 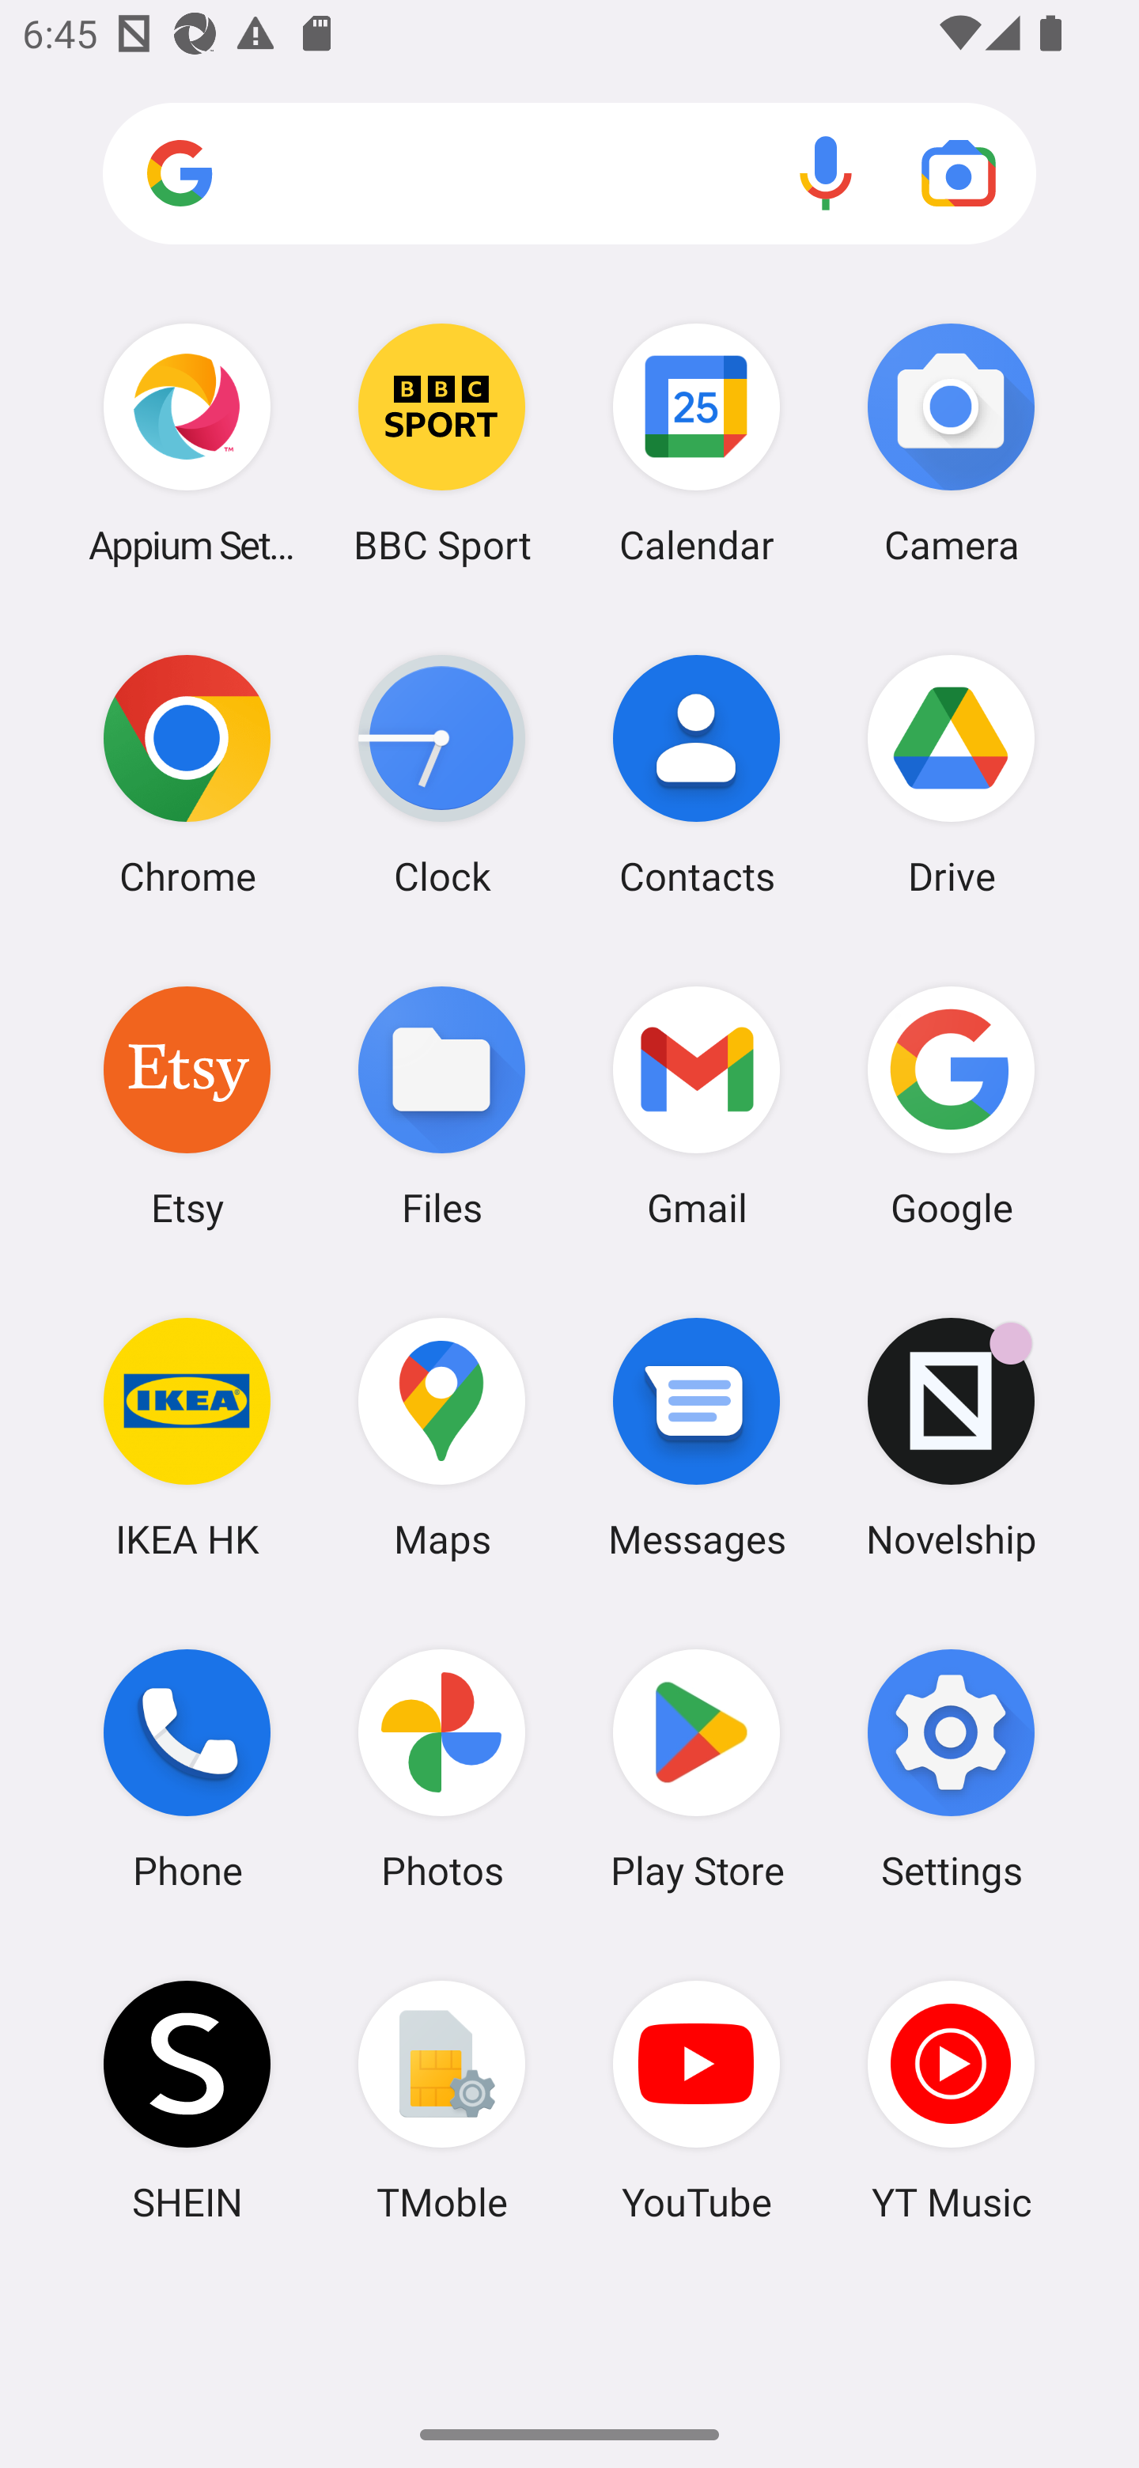 I want to click on Phone, so click(x=187, y=1770).